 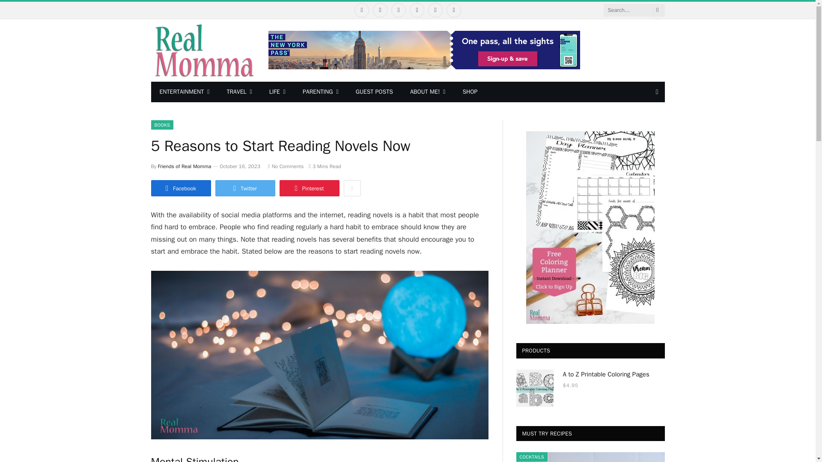 What do you see at coordinates (184, 92) in the screenshot?
I see `ENTERTAINMENT` at bounding box center [184, 92].